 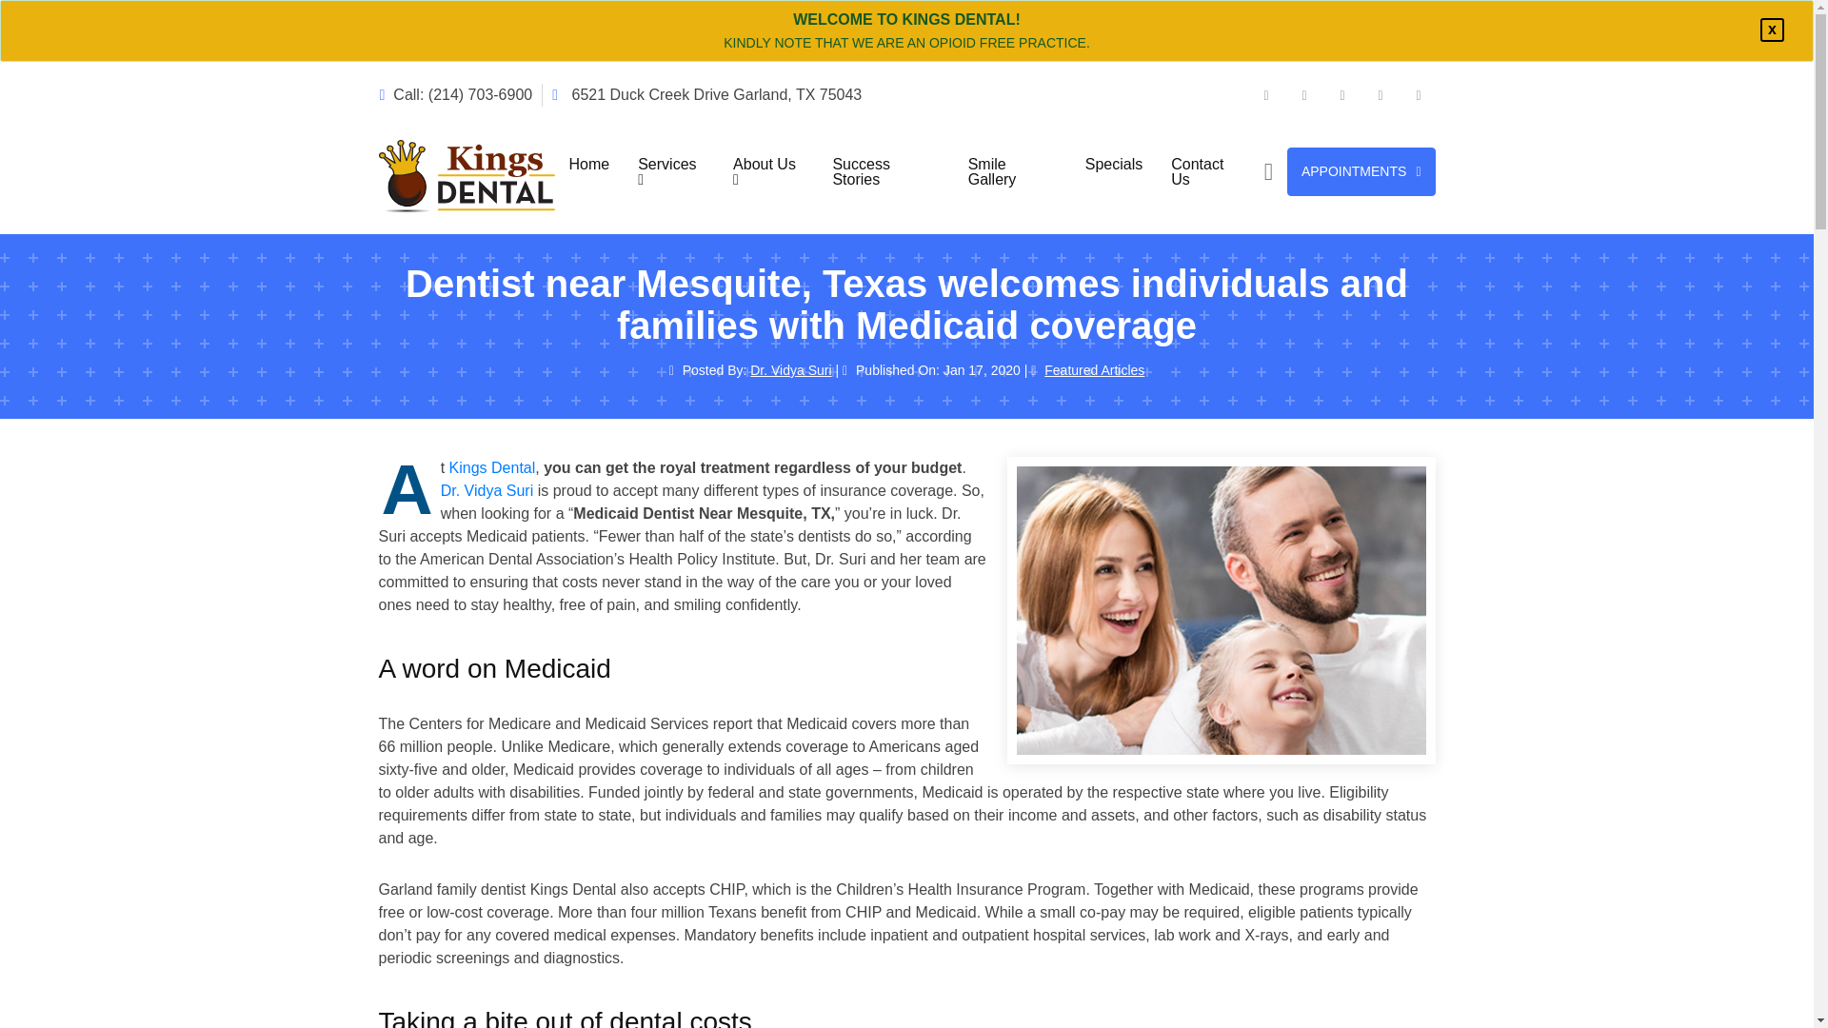 I want to click on Smile Gallery, so click(x=1013, y=171).